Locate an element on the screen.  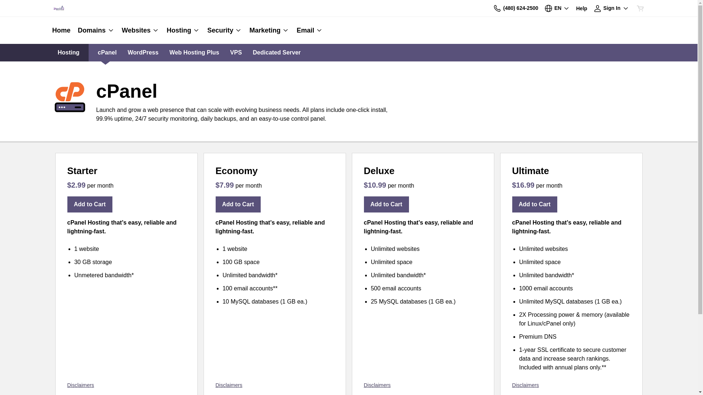
Hosting is located at coordinates (183, 30).